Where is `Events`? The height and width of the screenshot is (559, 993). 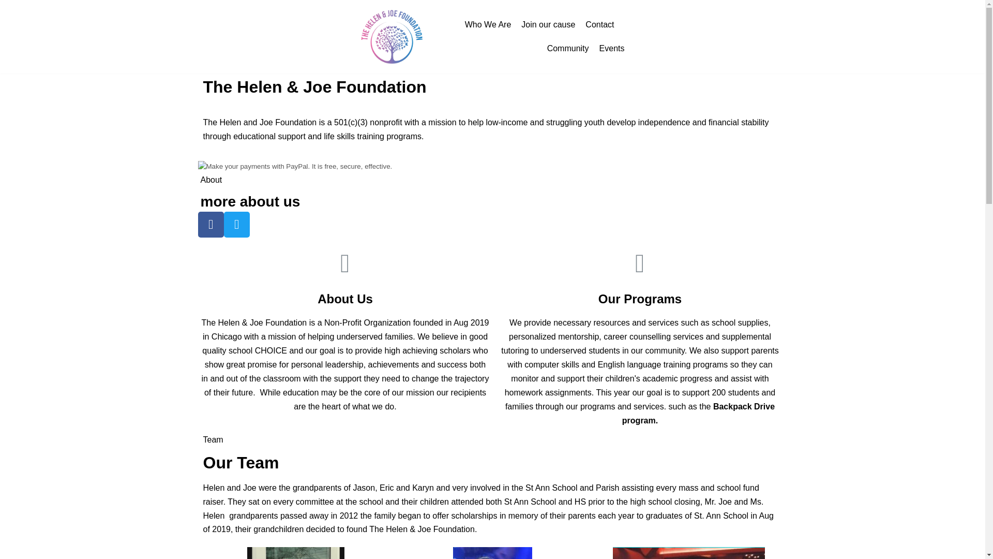 Events is located at coordinates (612, 49).